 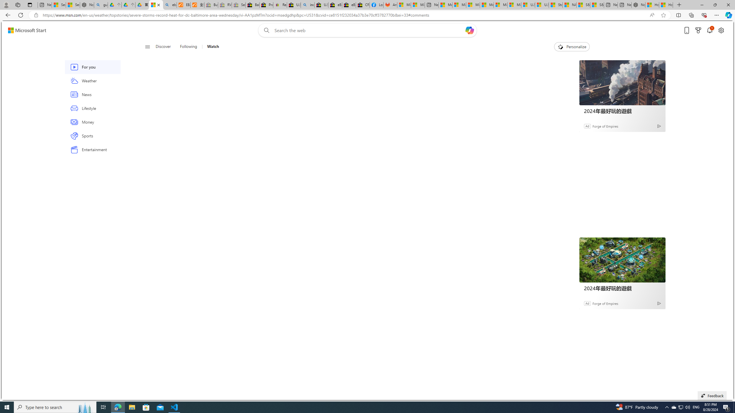 What do you see at coordinates (307, 5) in the screenshot?
I see `including - Search` at bounding box center [307, 5].